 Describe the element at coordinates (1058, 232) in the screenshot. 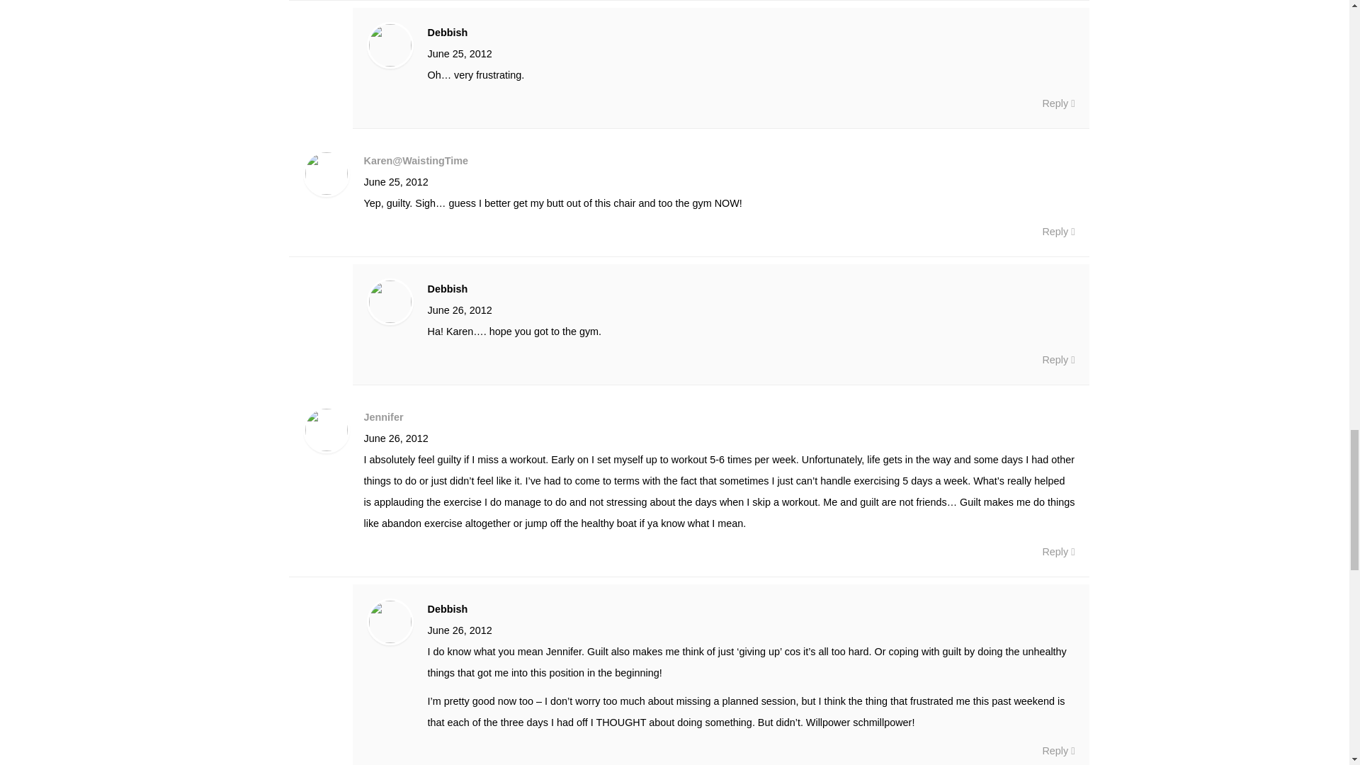

I see `Reply` at that location.